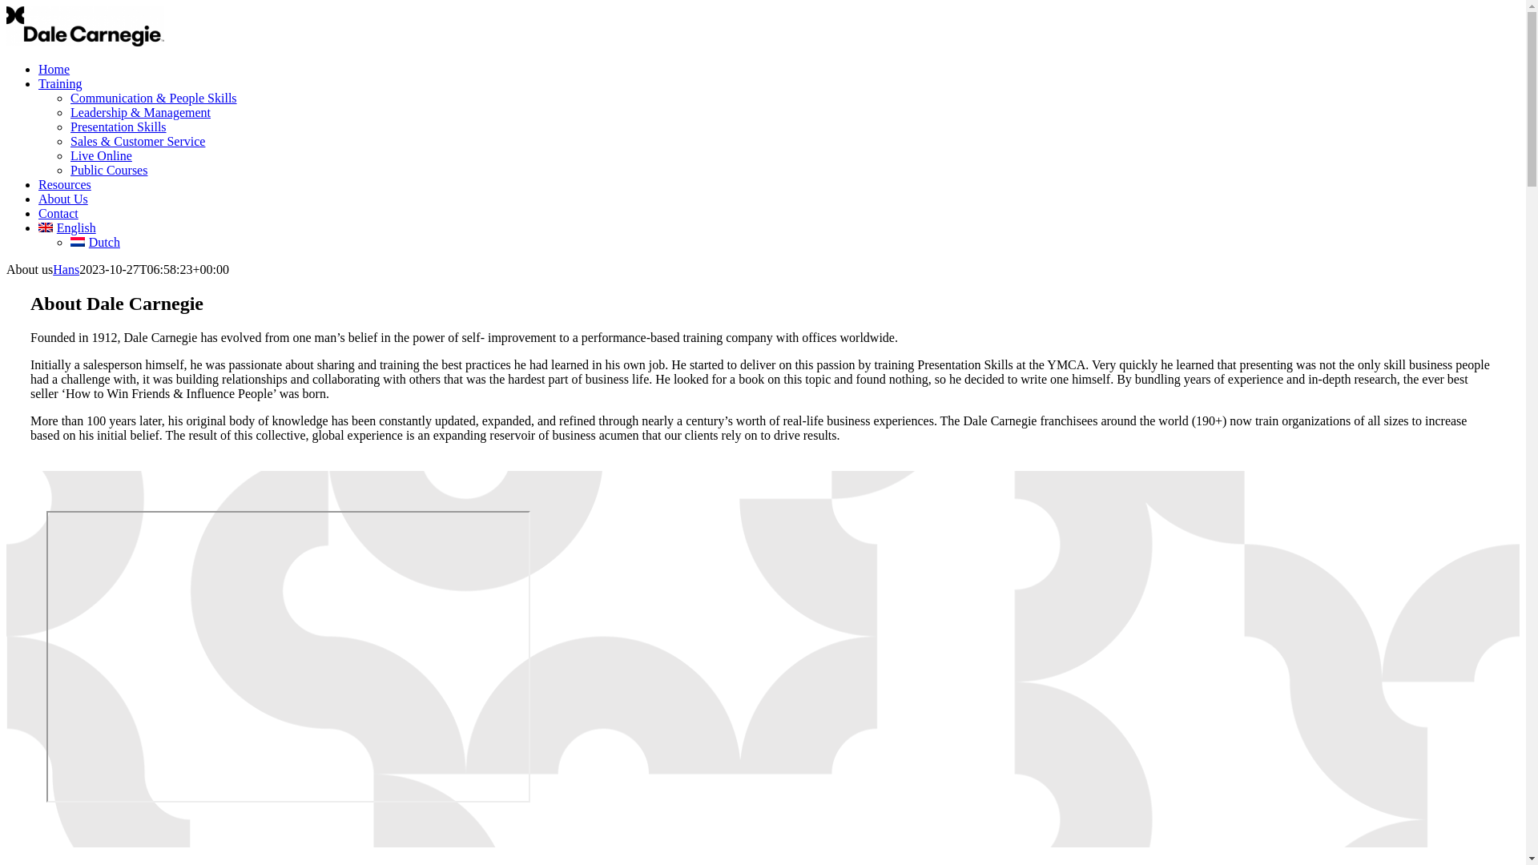 This screenshot has height=865, width=1538. What do you see at coordinates (109, 170) in the screenshot?
I see `Public Courses` at bounding box center [109, 170].